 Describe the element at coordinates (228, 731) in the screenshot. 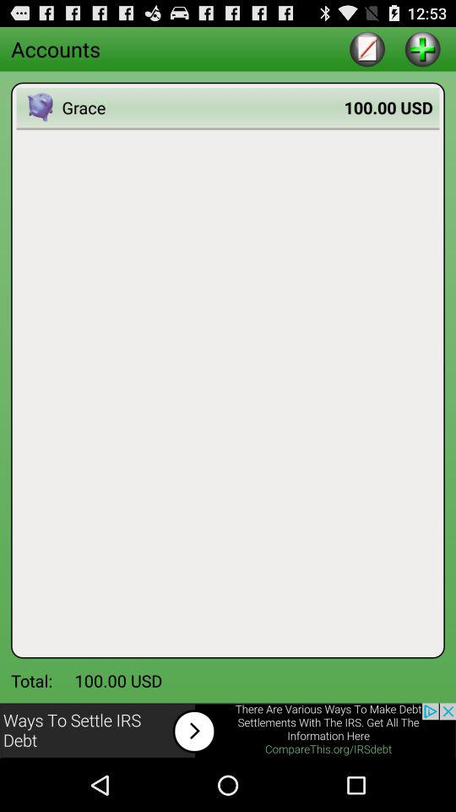

I see `click on the advertisement` at that location.